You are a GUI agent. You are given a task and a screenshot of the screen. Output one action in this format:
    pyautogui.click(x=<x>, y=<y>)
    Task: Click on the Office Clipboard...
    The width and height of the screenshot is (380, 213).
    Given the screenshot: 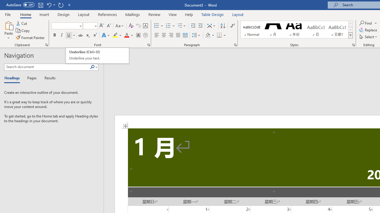 What is the action you would take?
    pyautogui.click(x=46, y=45)
    